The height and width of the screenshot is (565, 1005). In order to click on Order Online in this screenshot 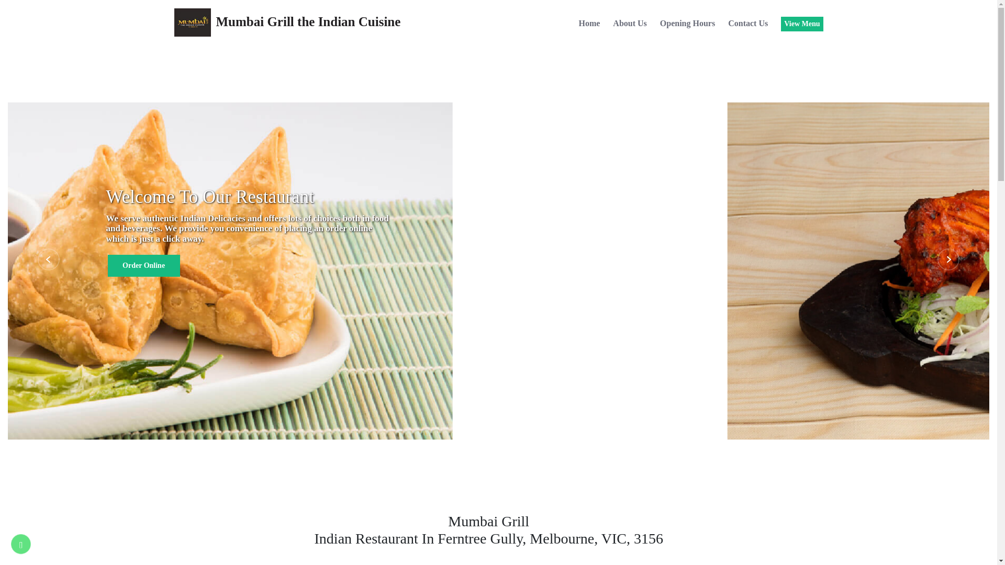, I will do `click(144, 266)`.